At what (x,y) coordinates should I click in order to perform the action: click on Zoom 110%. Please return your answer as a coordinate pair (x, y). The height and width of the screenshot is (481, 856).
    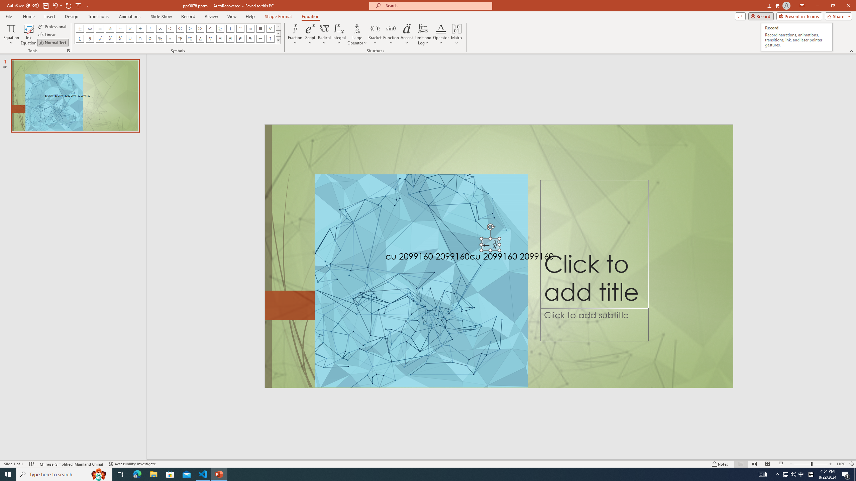
    Looking at the image, I should click on (841, 464).